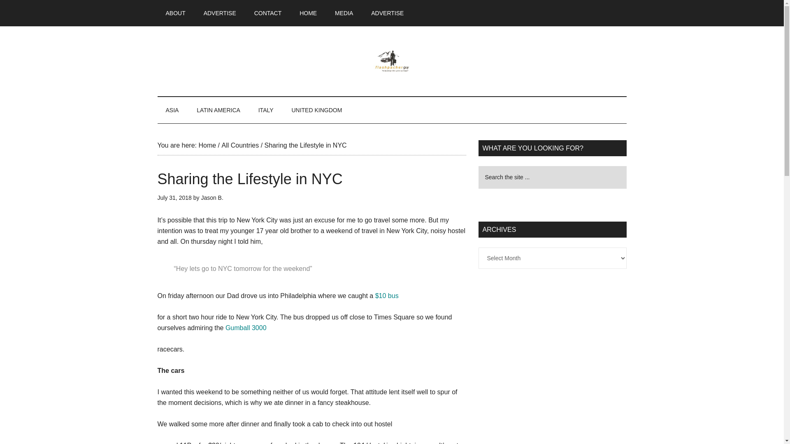 The height and width of the screenshot is (444, 790). I want to click on ITALY, so click(266, 110).